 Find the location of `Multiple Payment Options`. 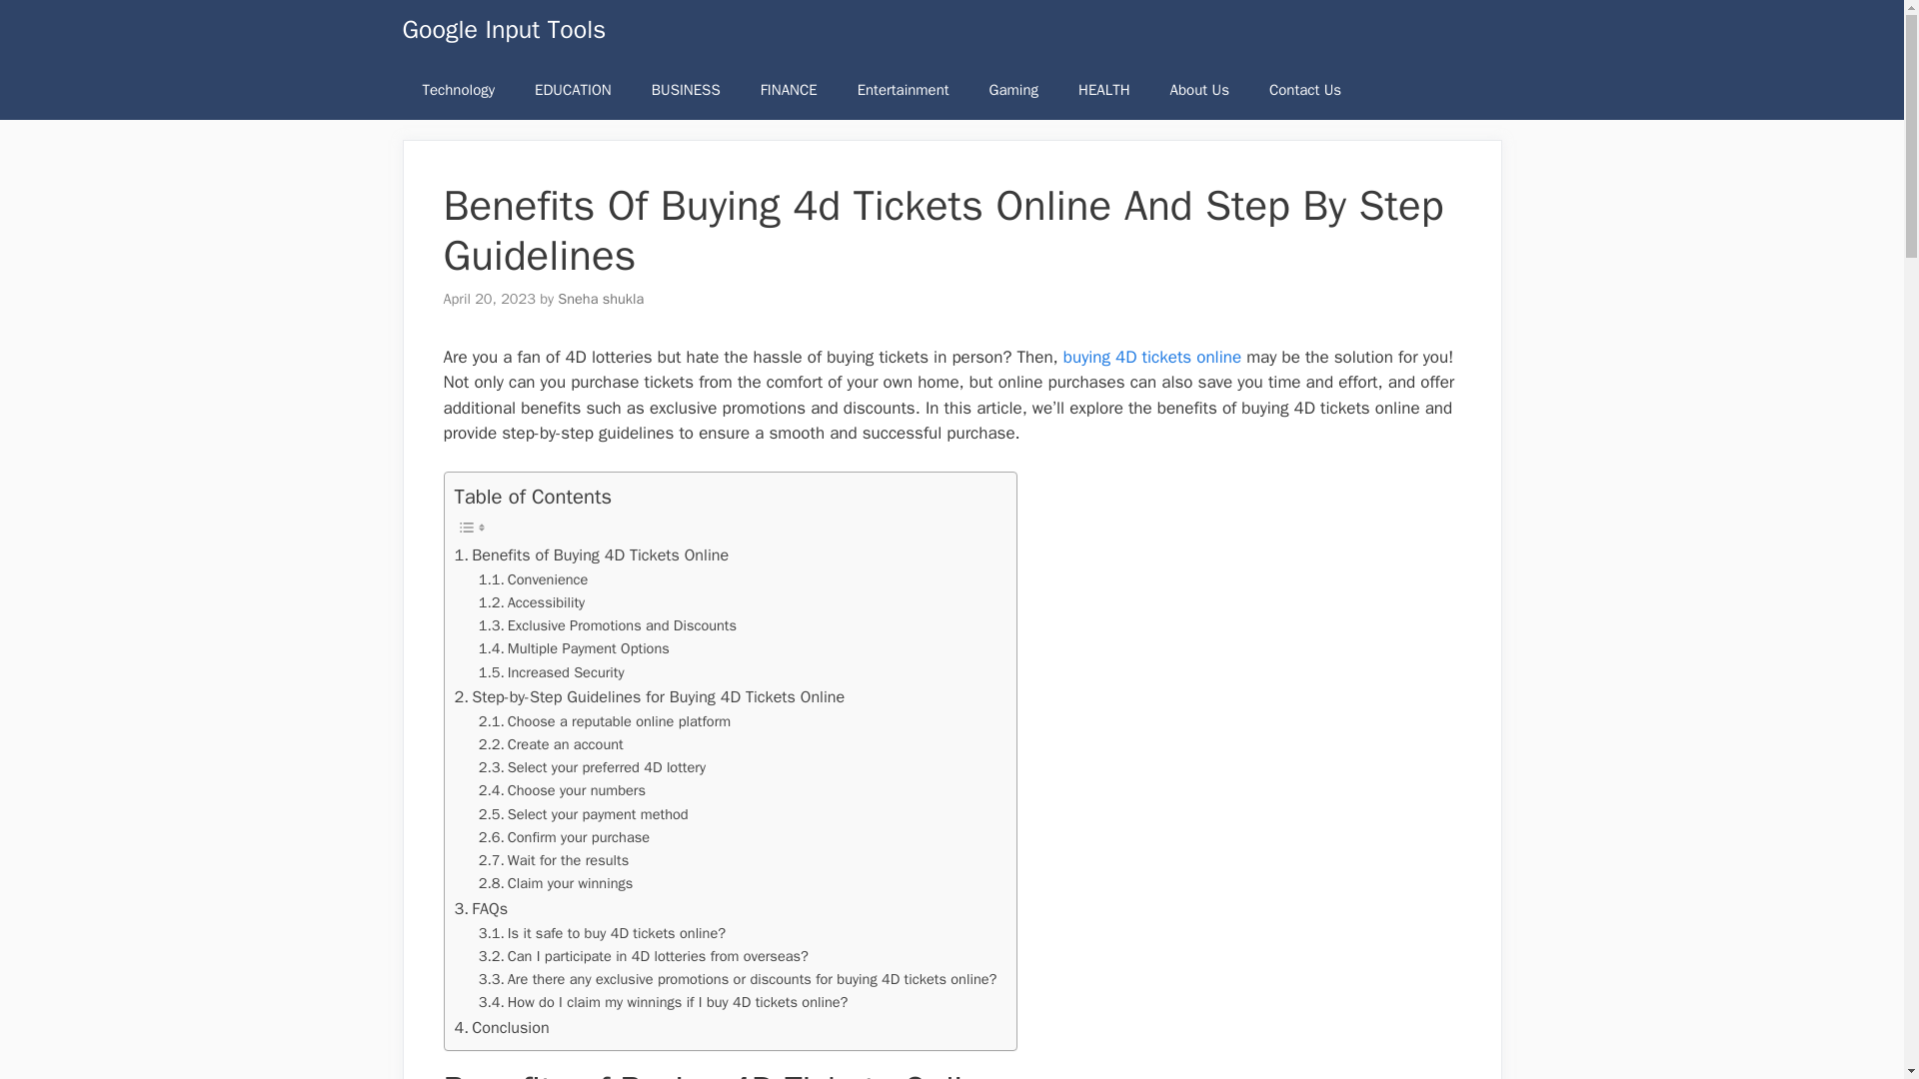

Multiple Payment Options is located at coordinates (574, 648).